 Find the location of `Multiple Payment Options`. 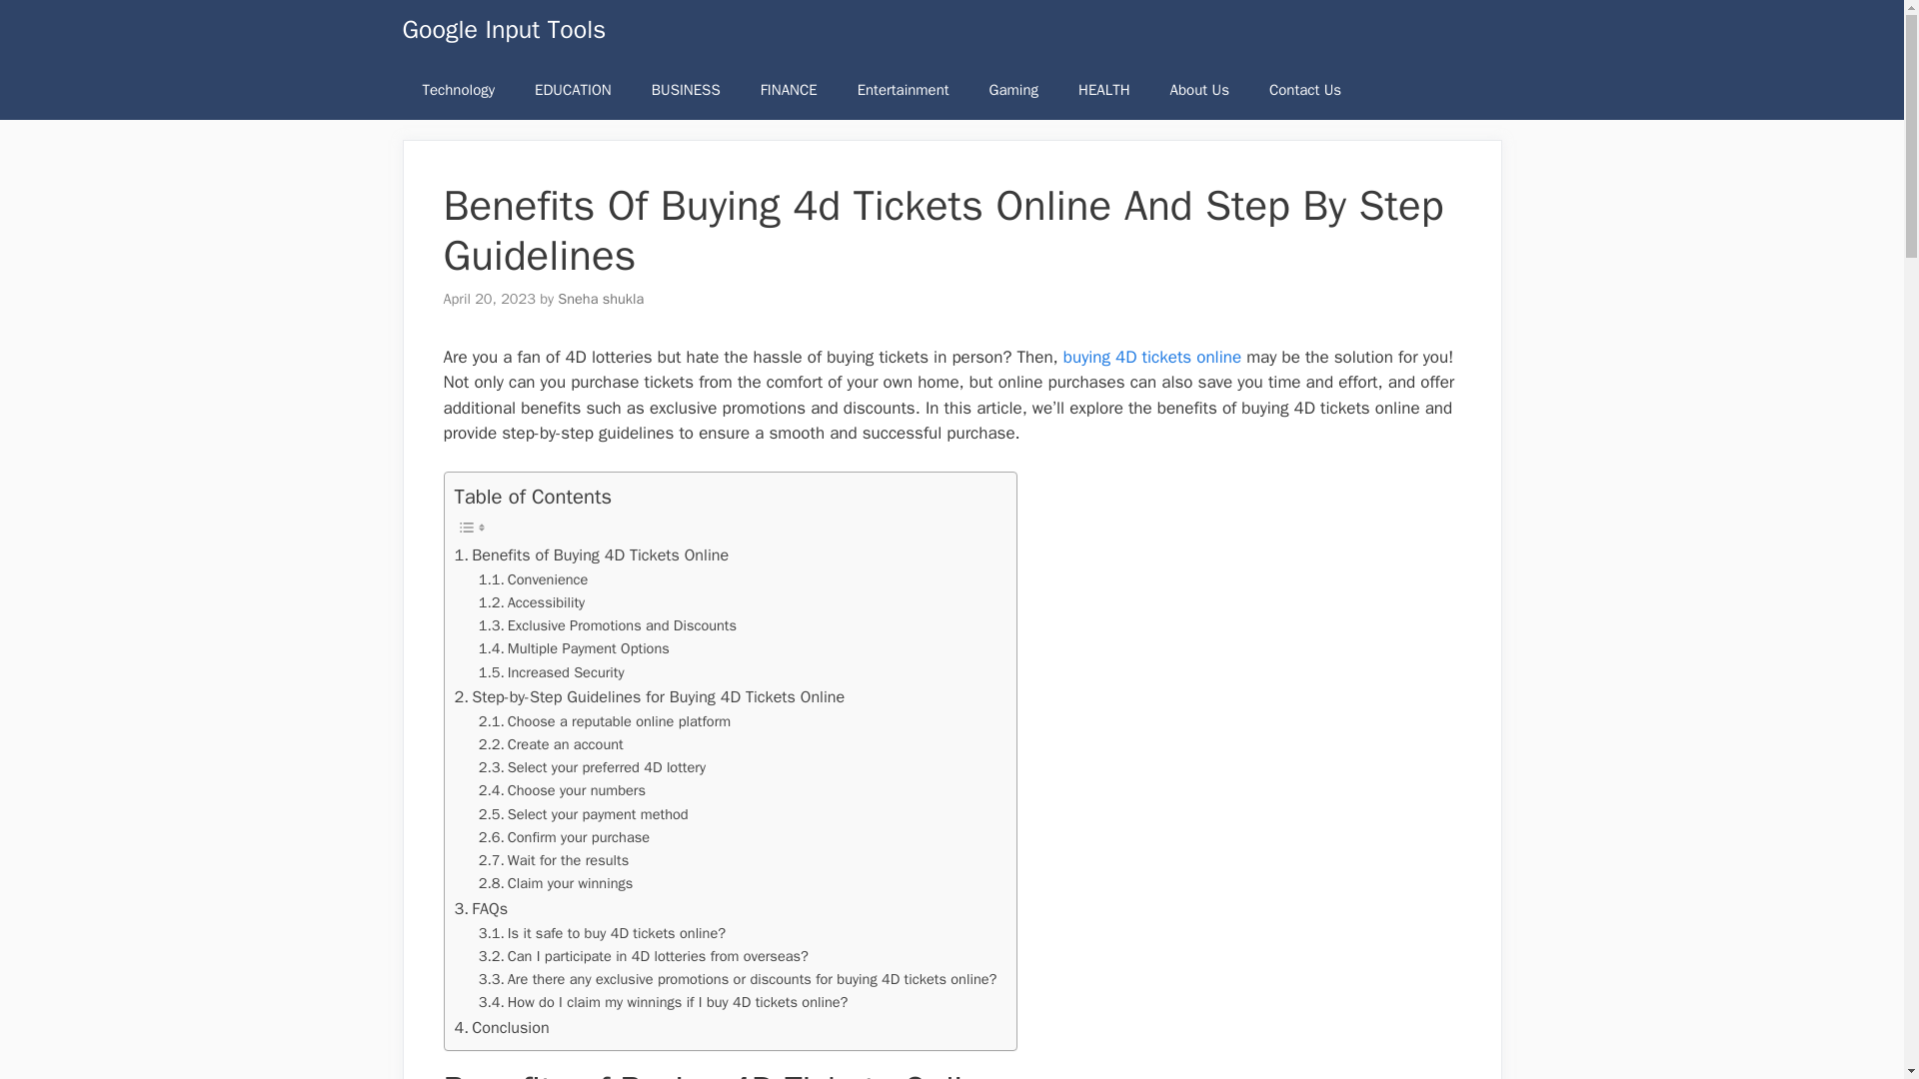

Multiple Payment Options is located at coordinates (574, 648).